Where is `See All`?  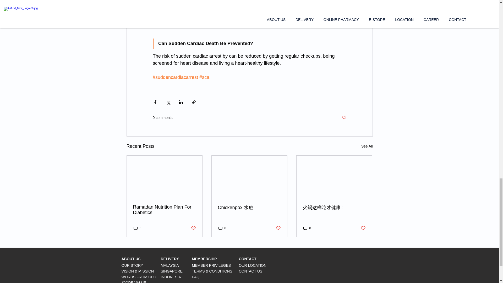
See All is located at coordinates (367, 146).